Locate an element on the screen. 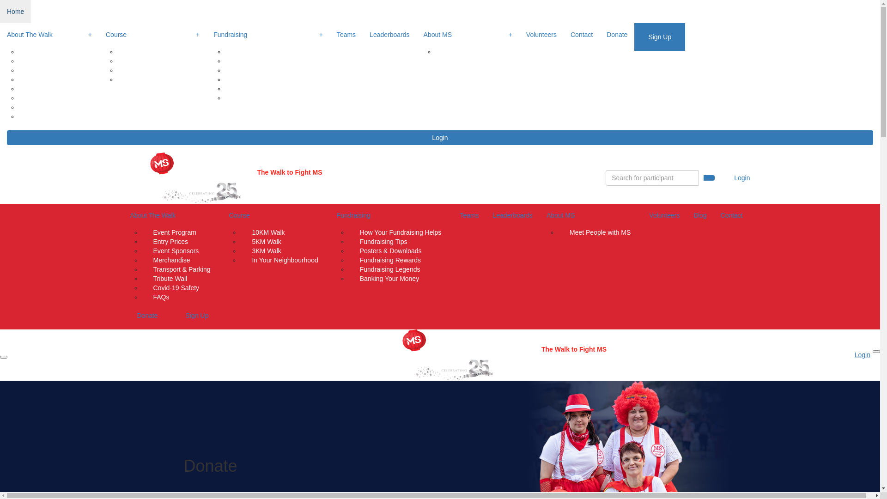  About MS is located at coordinates (591, 216).